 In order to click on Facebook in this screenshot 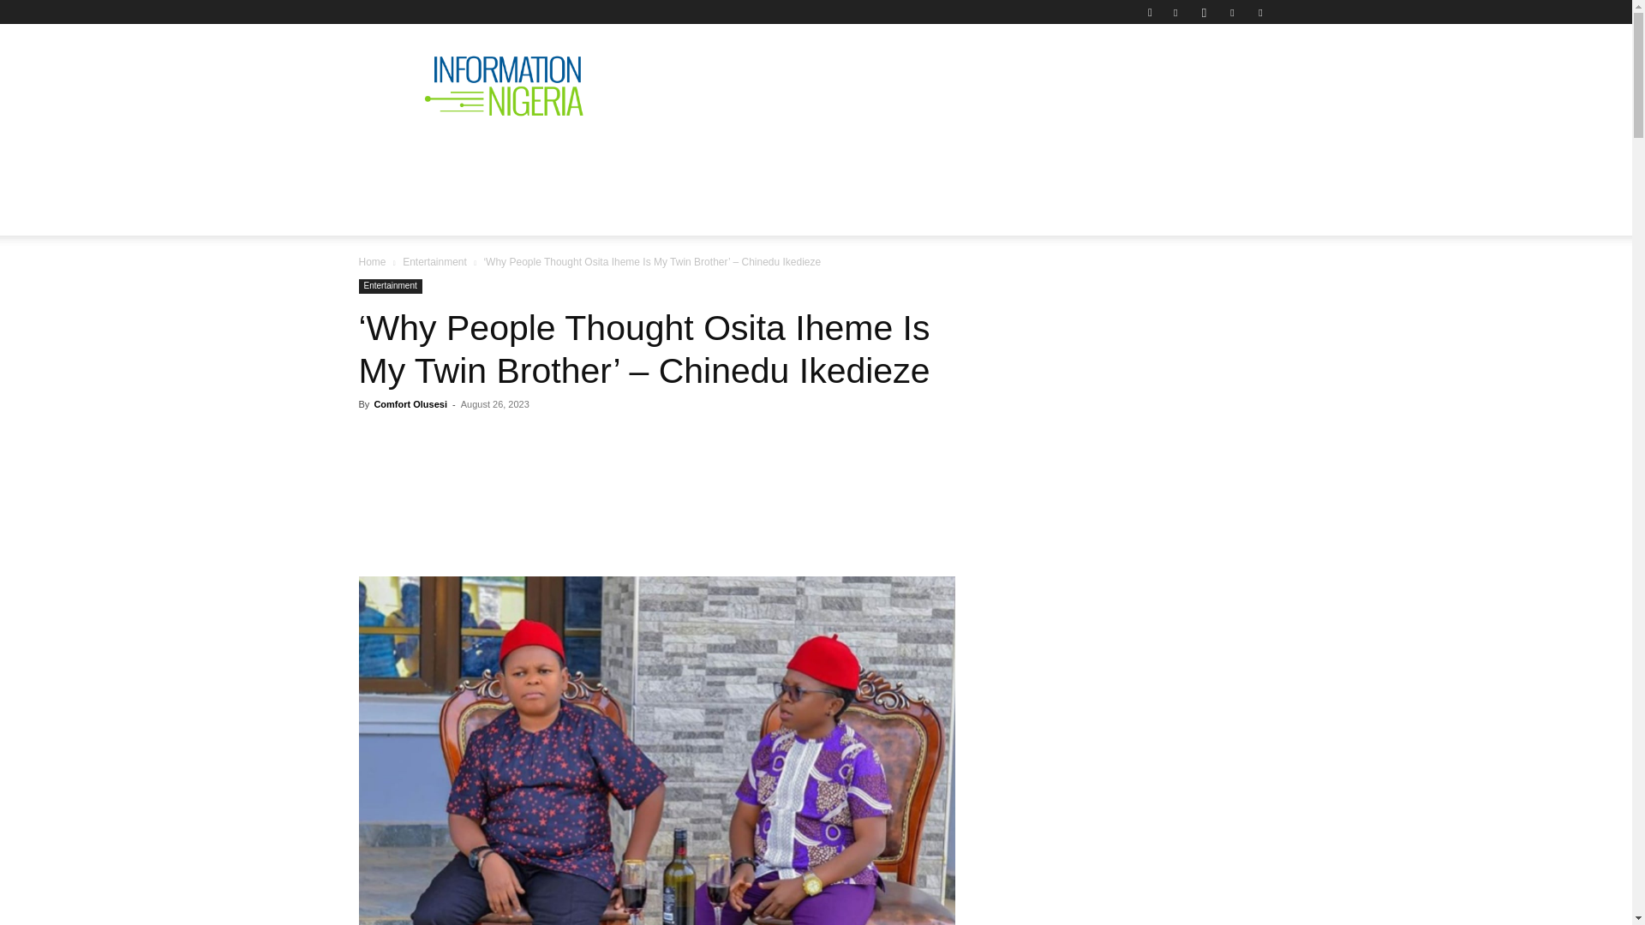, I will do `click(1175, 12)`.